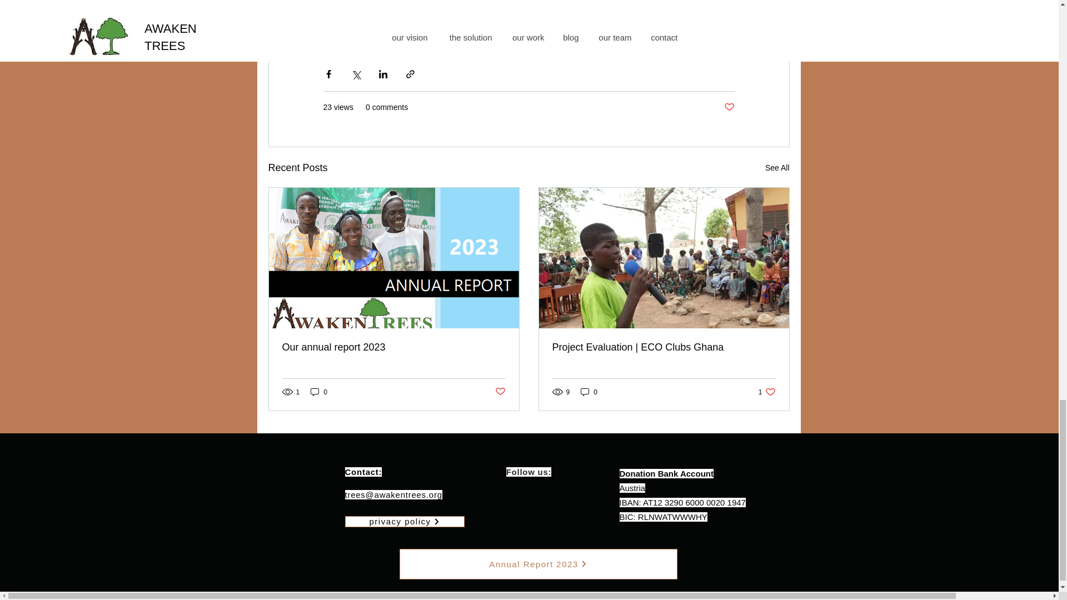 The width and height of the screenshot is (1067, 600). Describe the element at coordinates (767, 391) in the screenshot. I see `0` at that location.